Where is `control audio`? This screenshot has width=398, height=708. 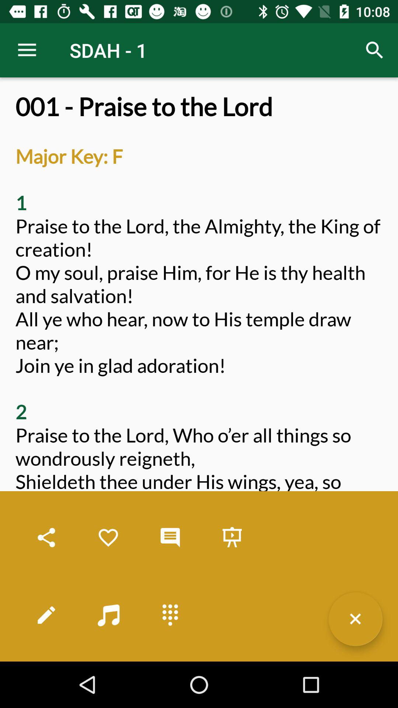
control audio is located at coordinates (108, 615).